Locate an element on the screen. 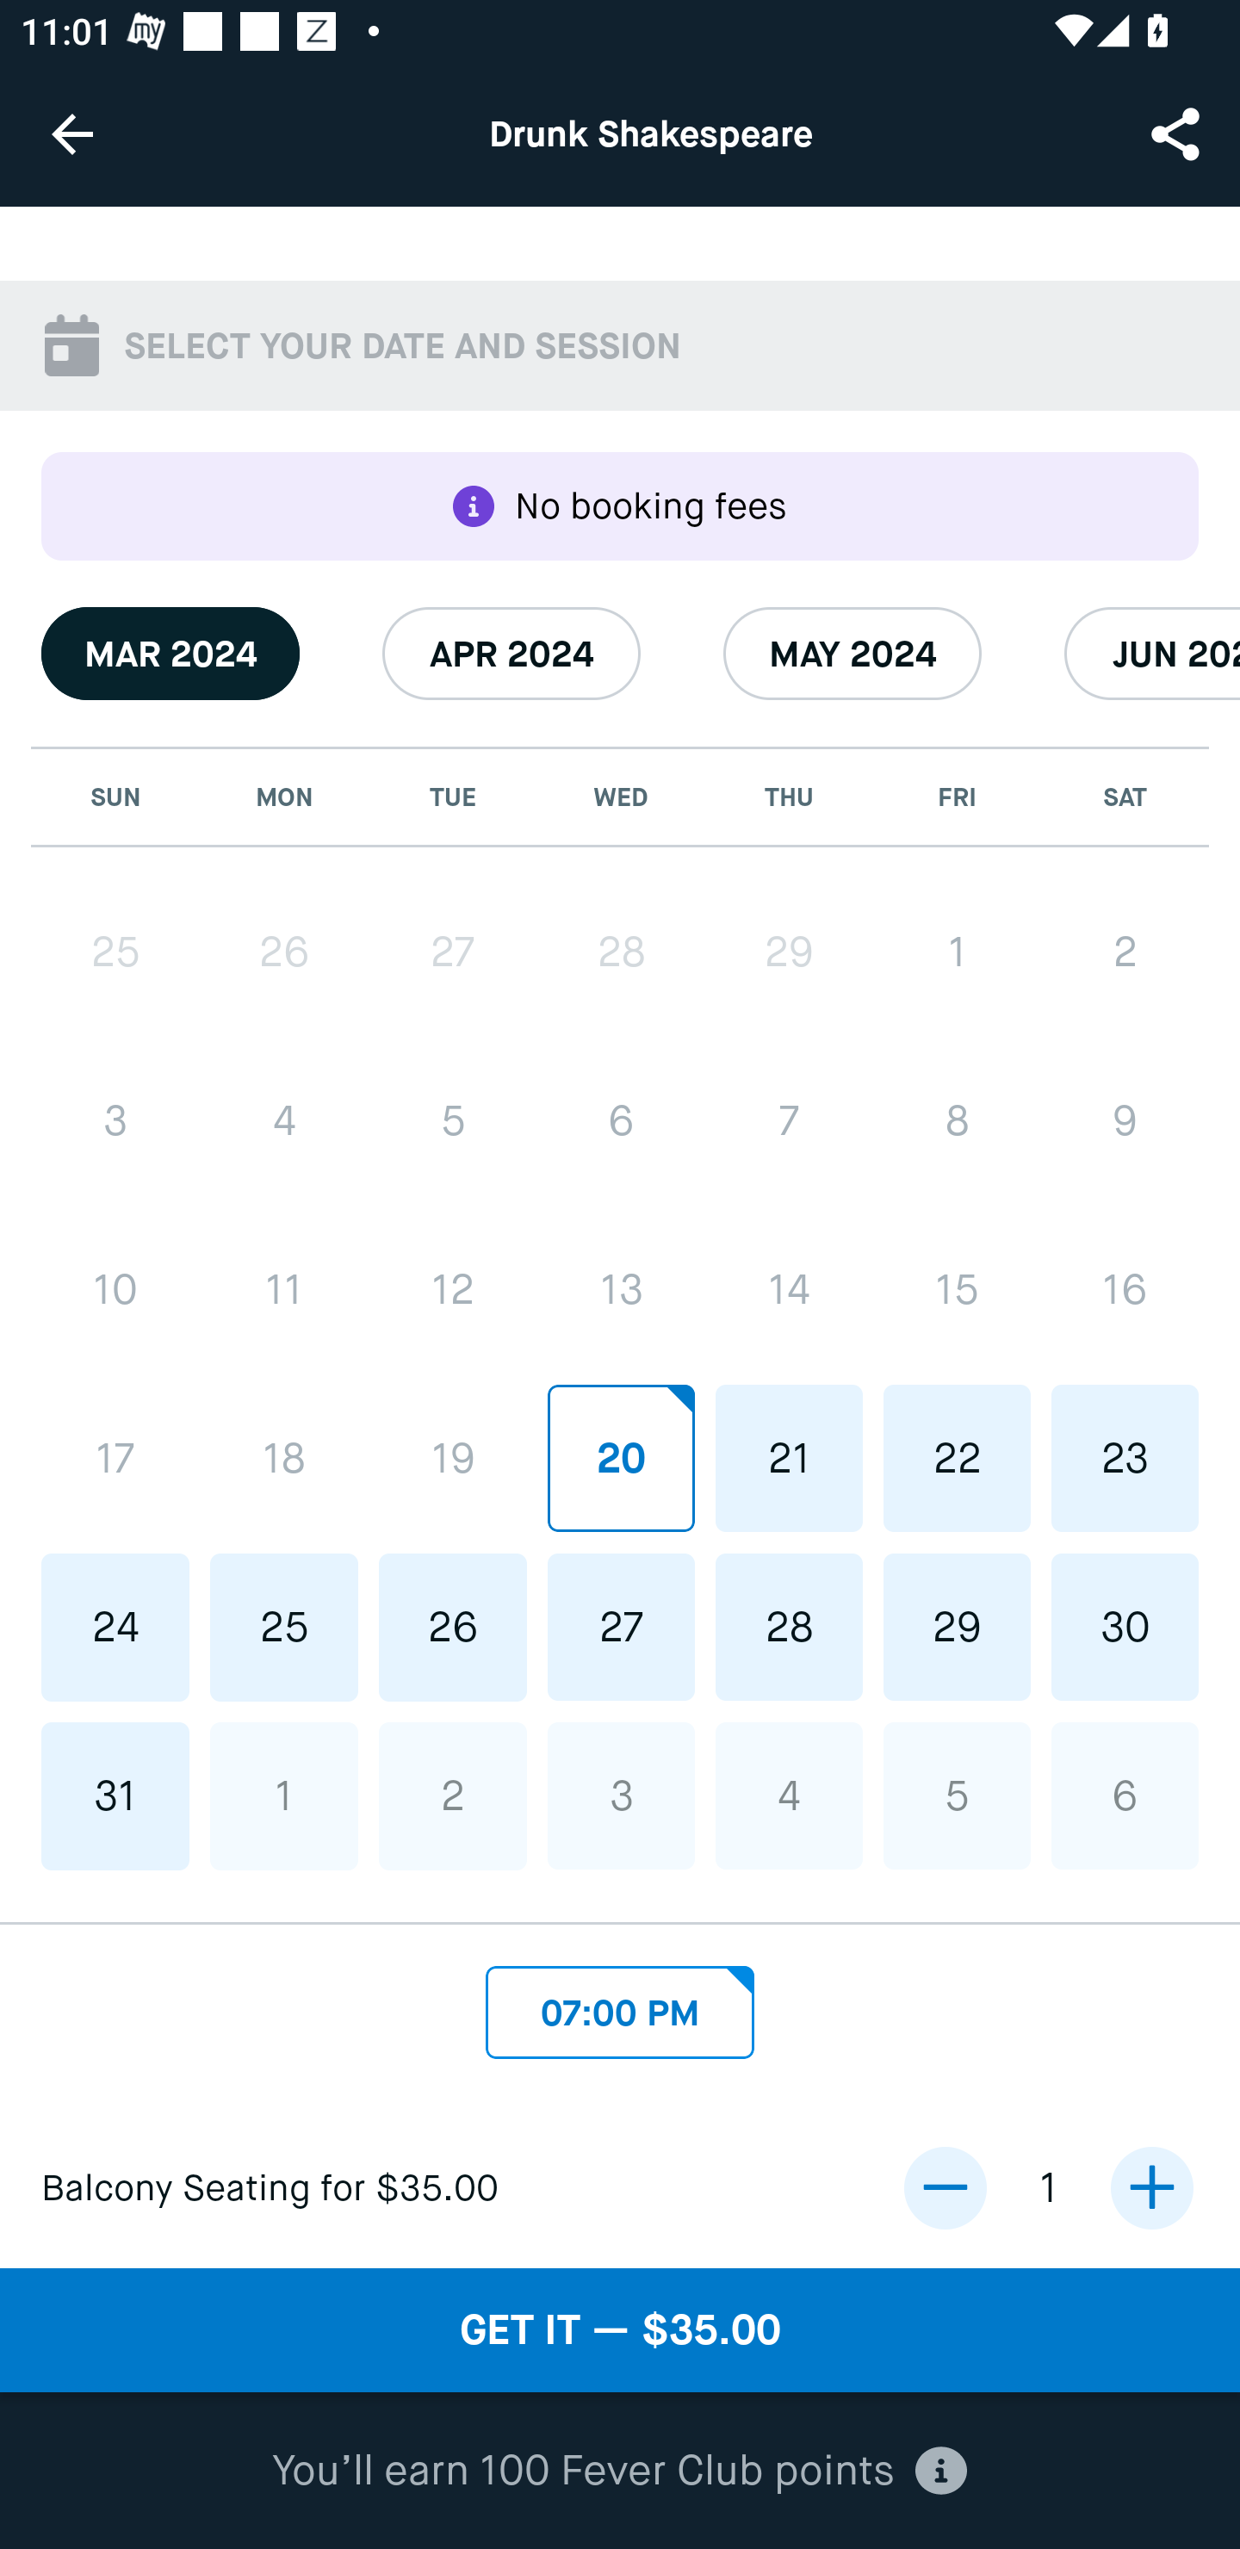 This screenshot has width=1240, height=2549. 4 is located at coordinates (789, 1795).